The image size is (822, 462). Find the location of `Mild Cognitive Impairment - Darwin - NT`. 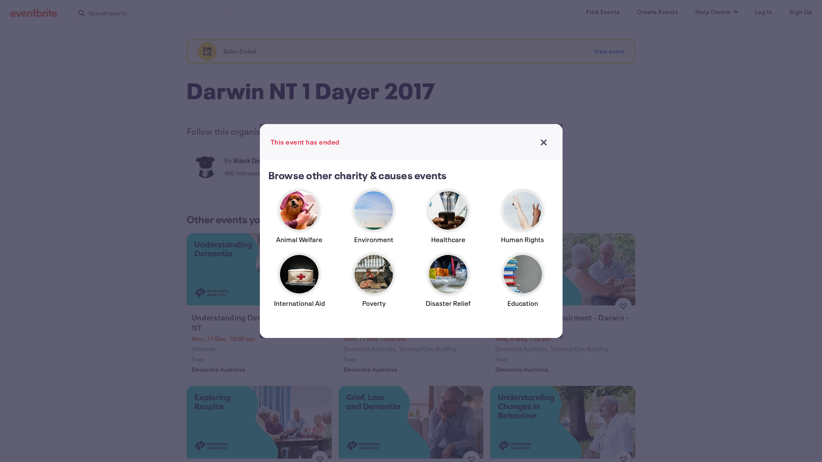

Mild Cognitive Impairment - Darwin - NT is located at coordinates (563, 323).